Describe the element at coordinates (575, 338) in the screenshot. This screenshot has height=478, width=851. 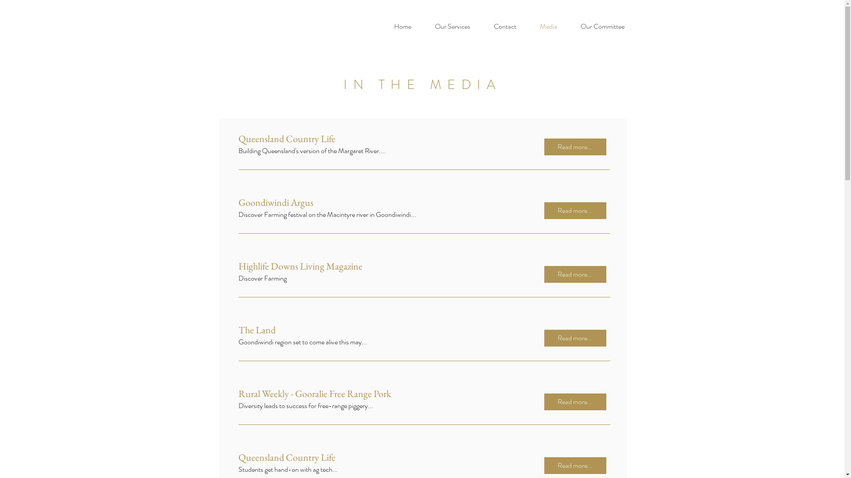
I see `Read more...` at that location.